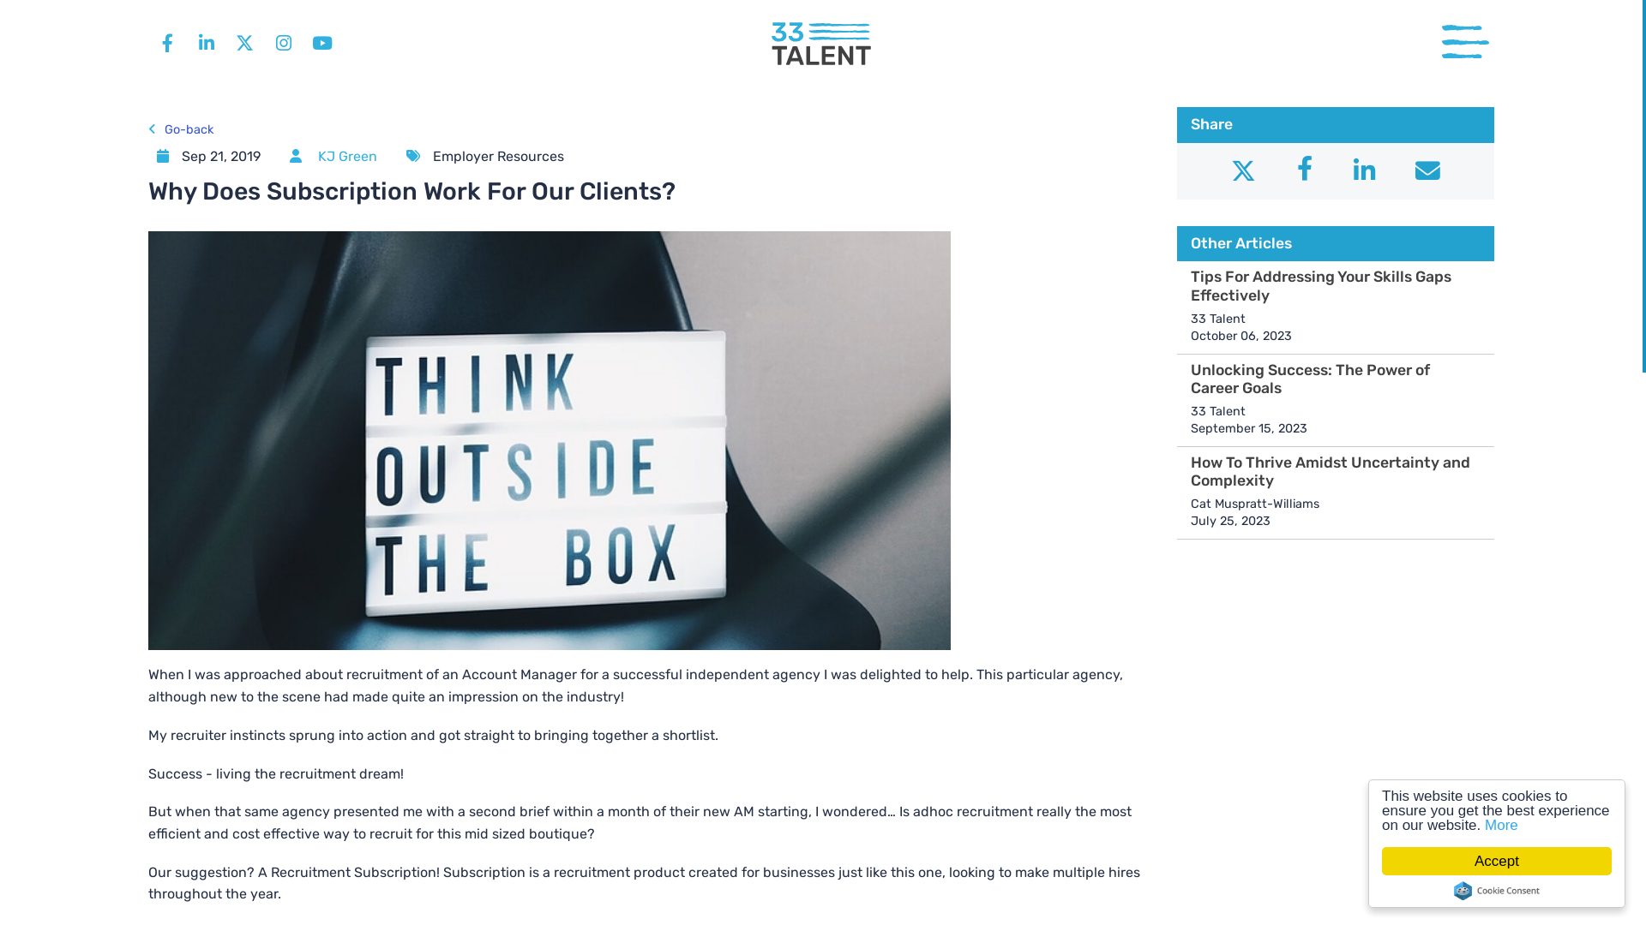  What do you see at coordinates (1243, 171) in the screenshot?
I see `Twitter` at bounding box center [1243, 171].